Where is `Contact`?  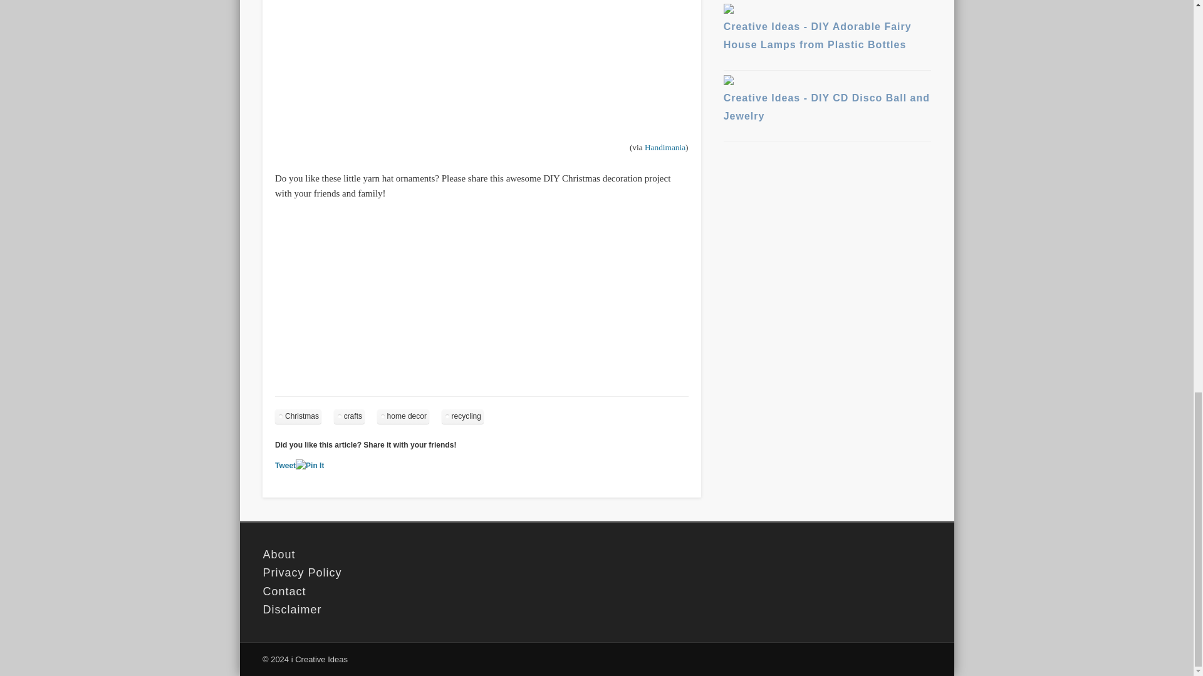
Contact is located at coordinates (422, 591).